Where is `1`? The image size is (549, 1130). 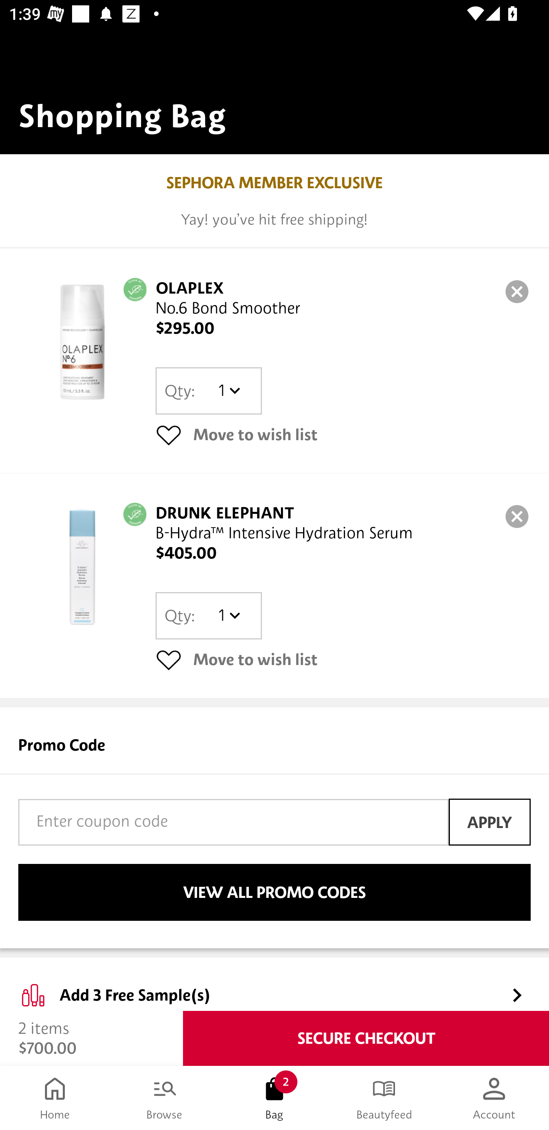
1 is located at coordinates (229, 391).